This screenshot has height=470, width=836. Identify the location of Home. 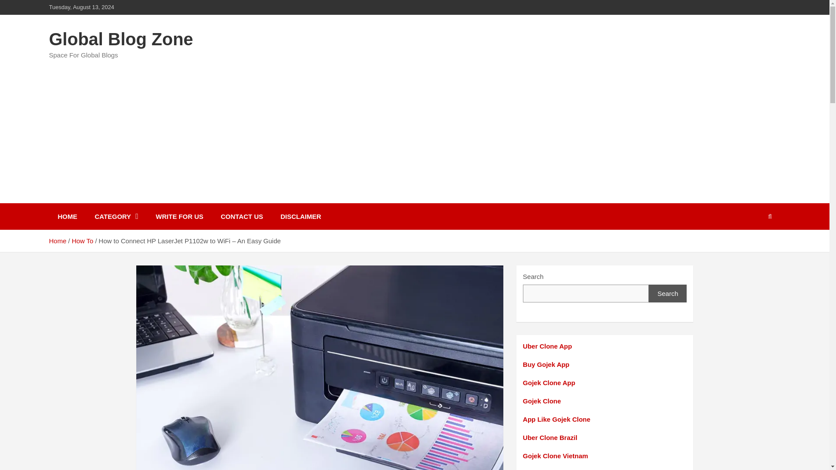
(57, 241).